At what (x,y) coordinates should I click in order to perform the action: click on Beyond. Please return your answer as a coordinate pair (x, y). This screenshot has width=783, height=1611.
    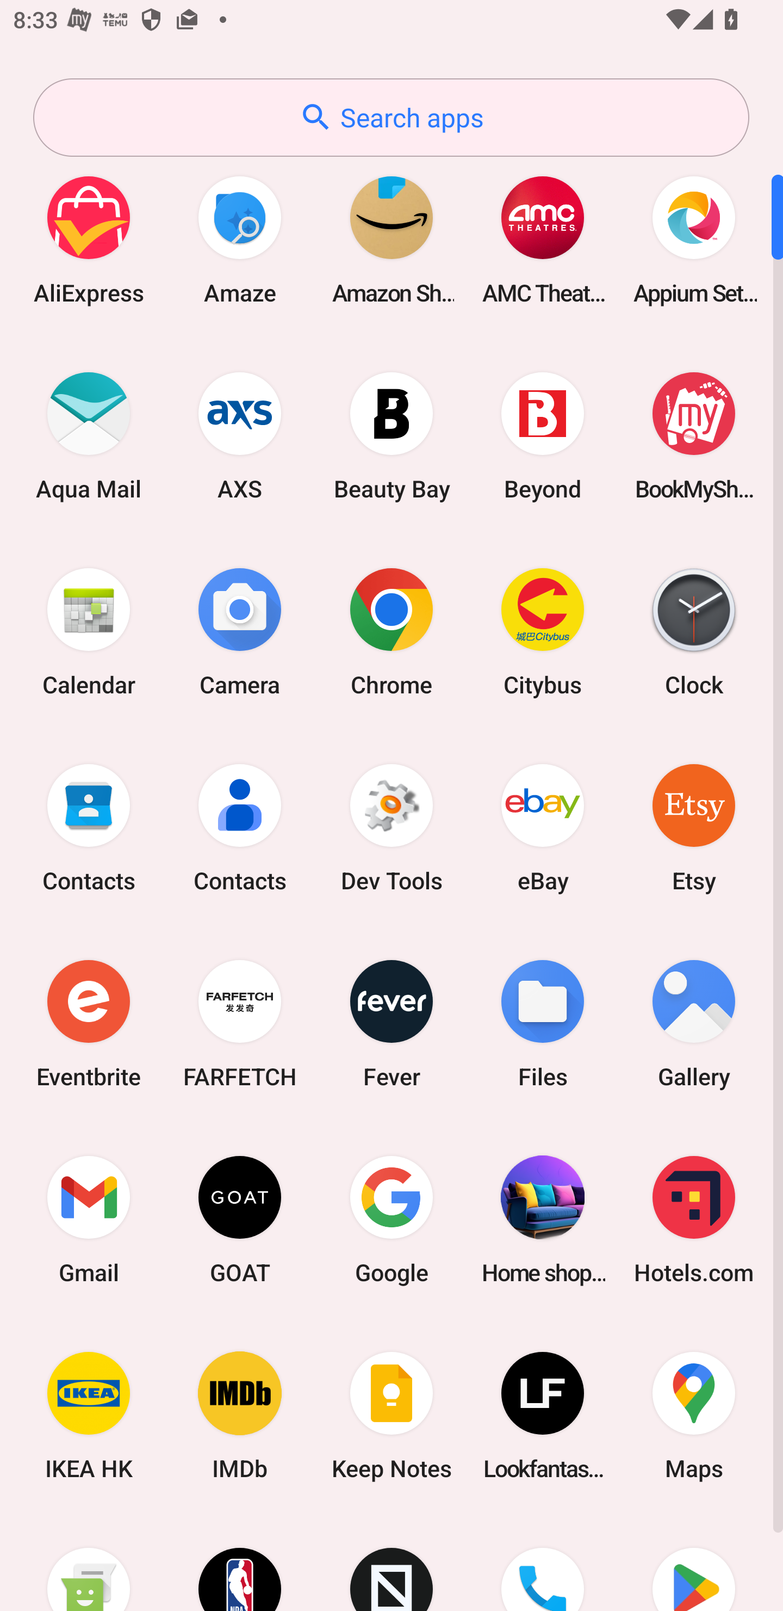
    Looking at the image, I should click on (543, 435).